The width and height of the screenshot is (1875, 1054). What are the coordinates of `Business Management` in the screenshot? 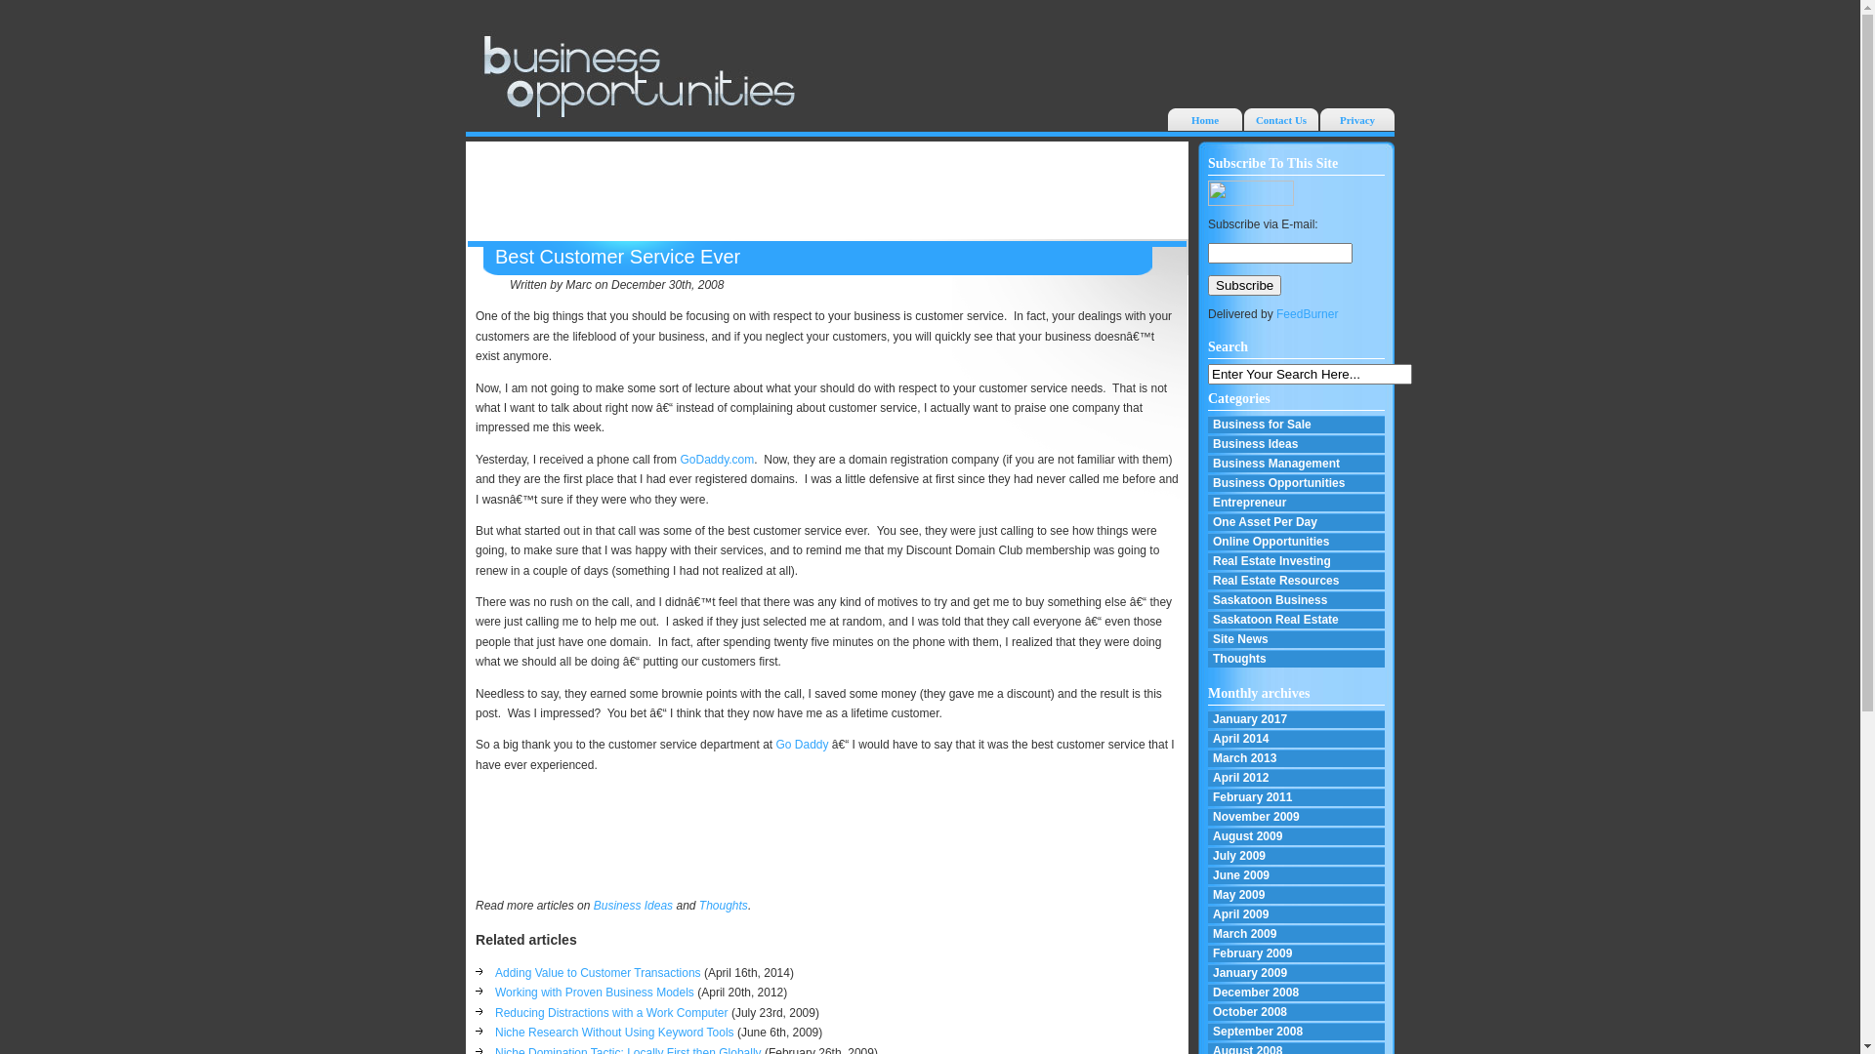 It's located at (1297, 465).